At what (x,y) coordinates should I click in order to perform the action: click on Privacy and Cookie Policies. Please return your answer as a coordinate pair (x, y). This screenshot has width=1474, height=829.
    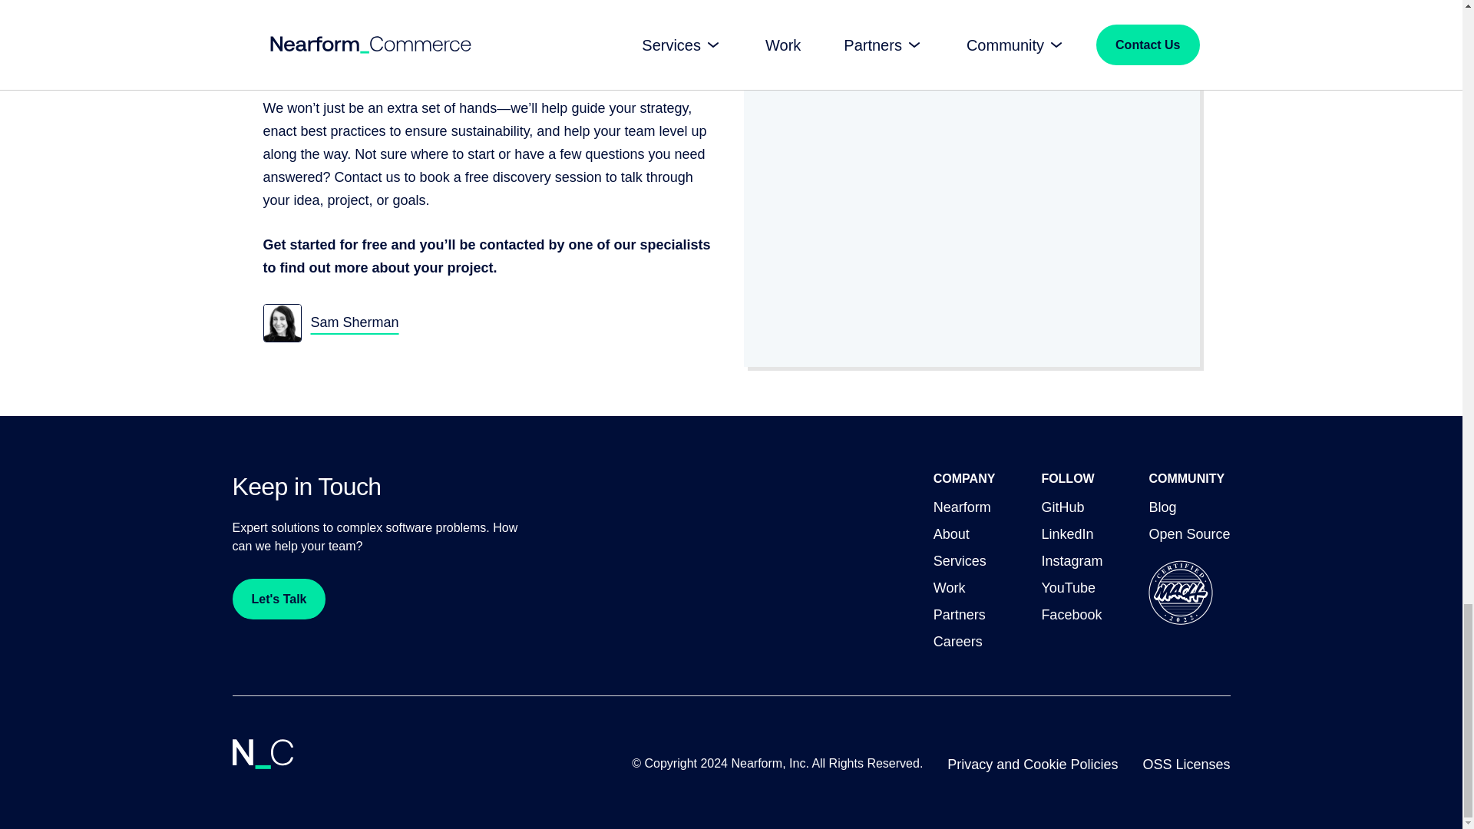
    Looking at the image, I should click on (1032, 765).